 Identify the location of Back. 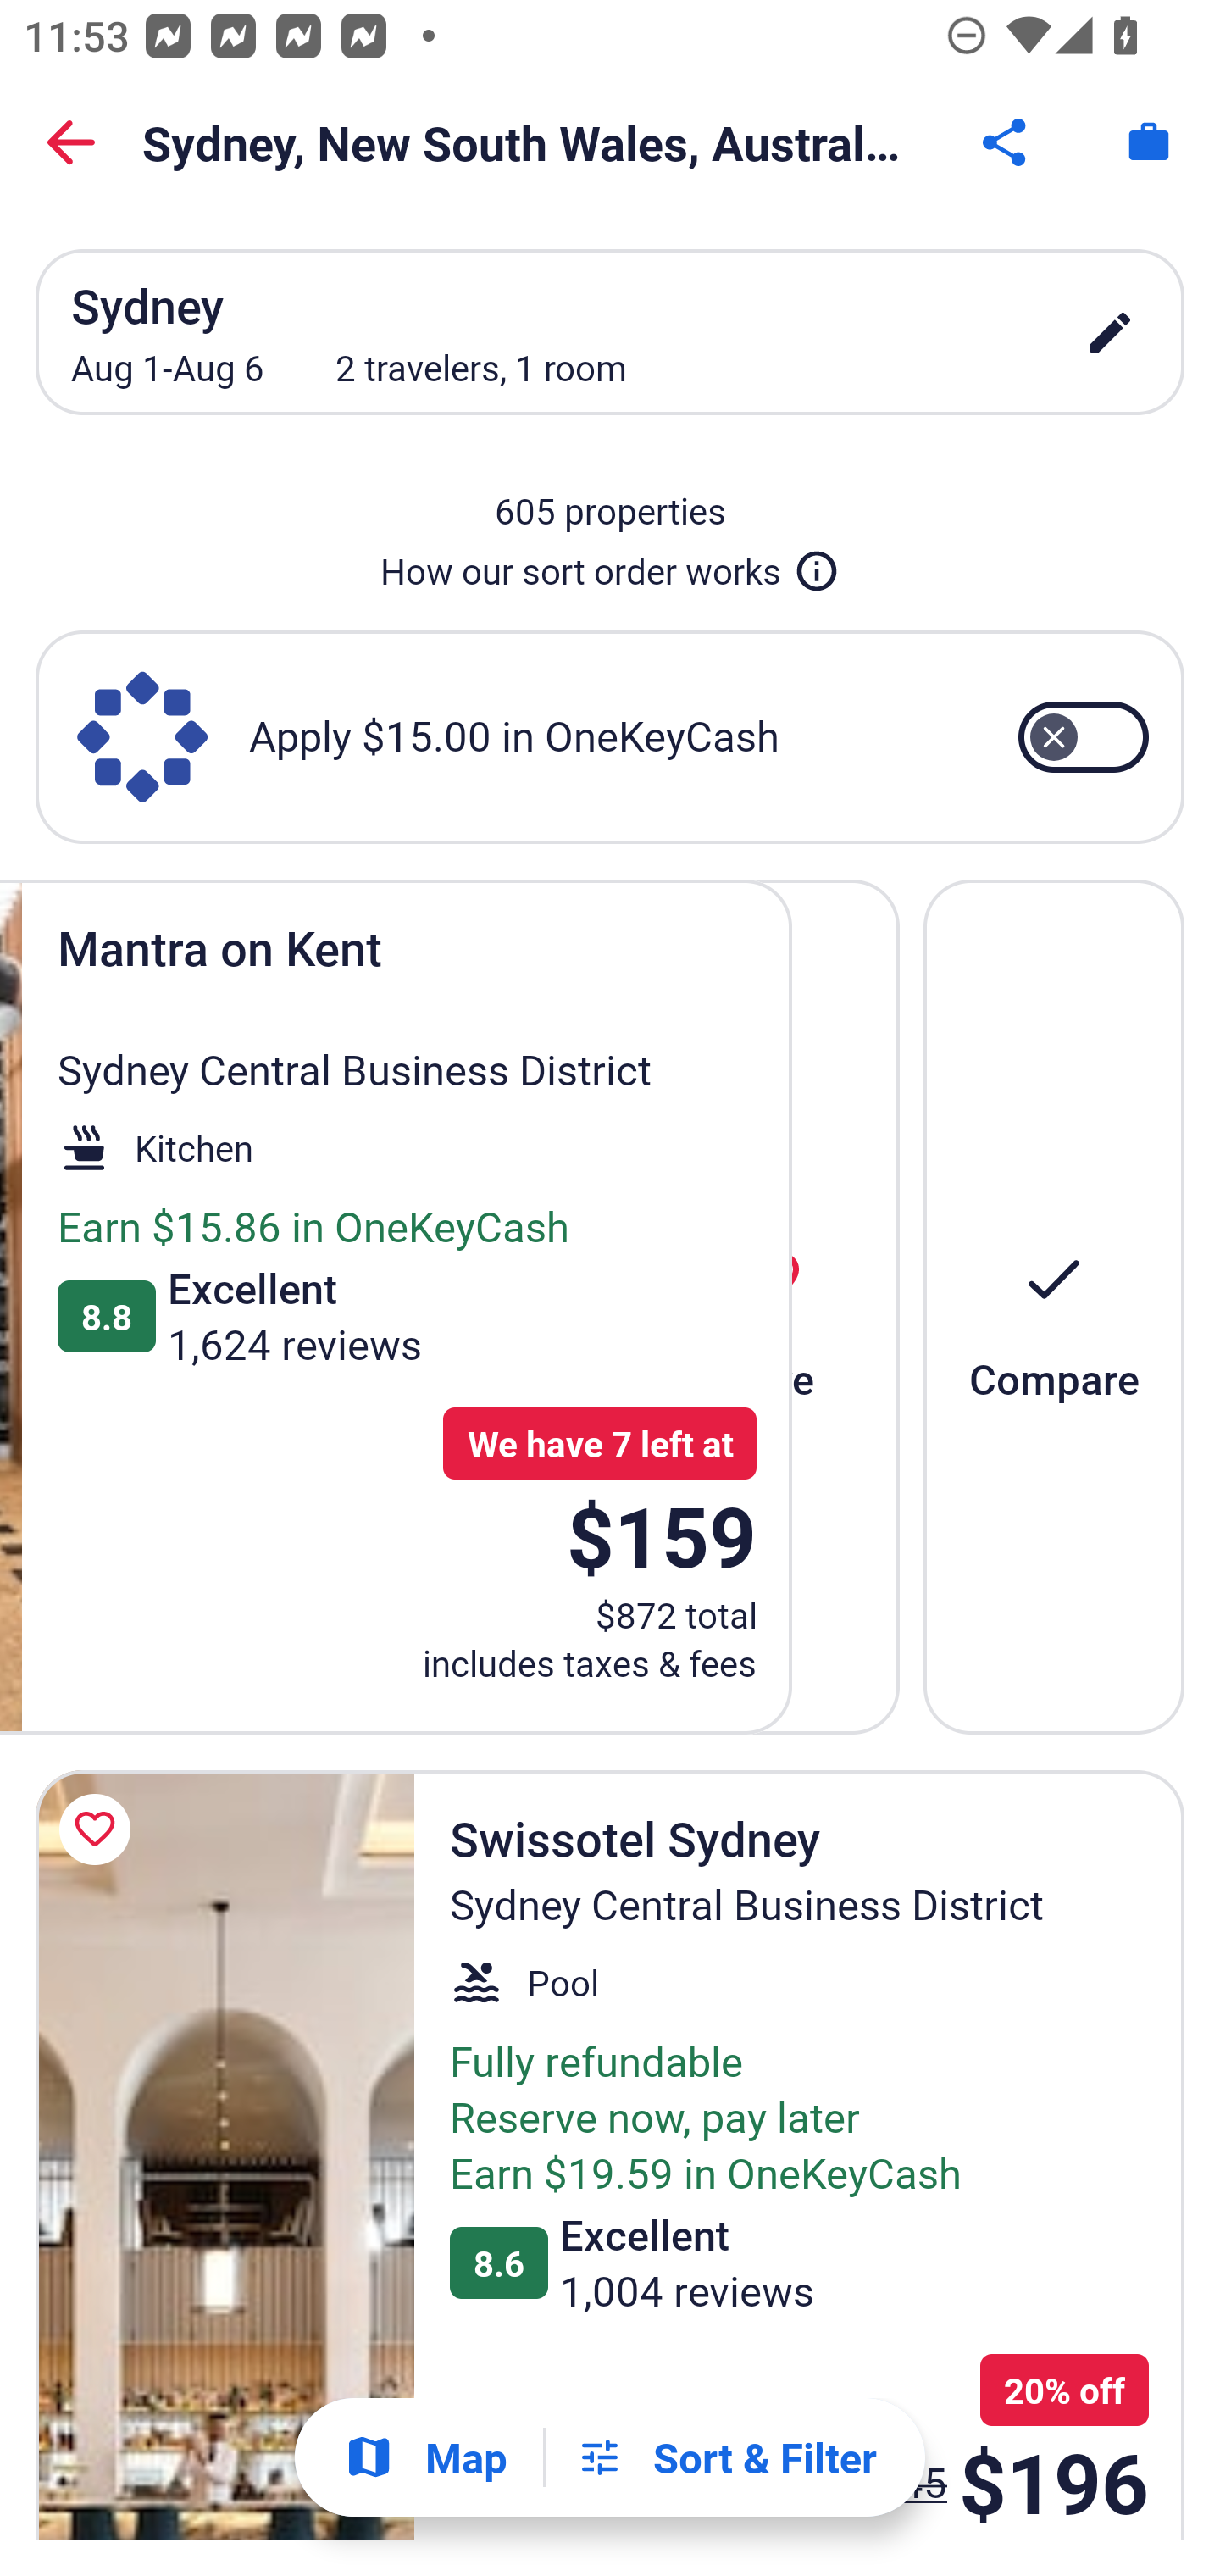
(71, 142).